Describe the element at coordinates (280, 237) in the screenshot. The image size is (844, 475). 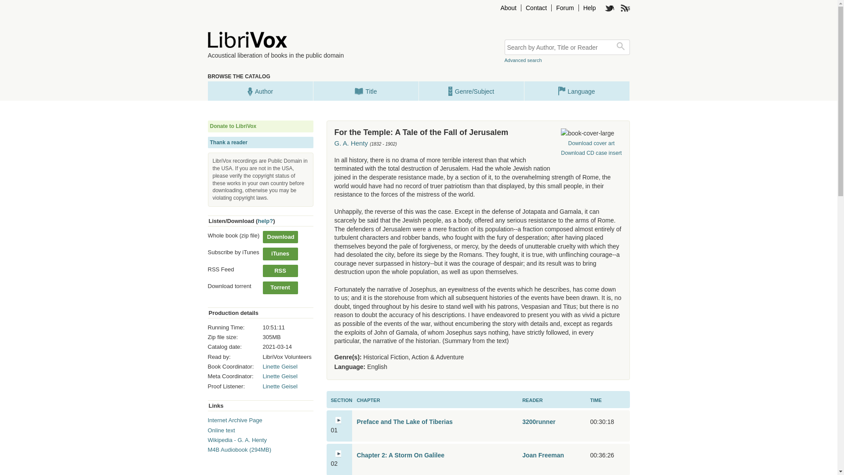
I see `Download` at that location.